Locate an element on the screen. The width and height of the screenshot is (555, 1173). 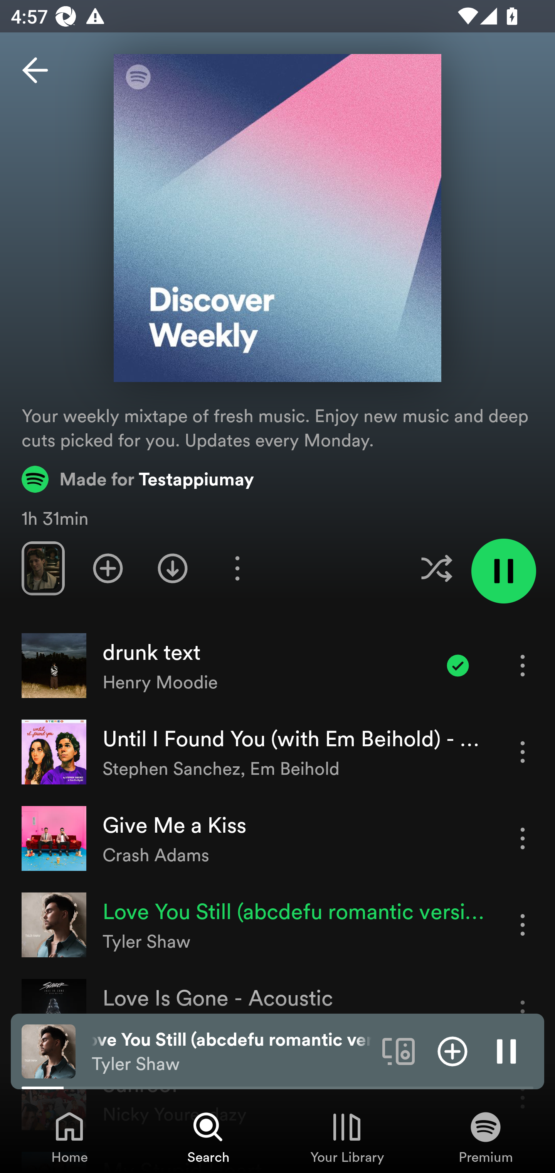
Pause is located at coordinates (506, 1051).